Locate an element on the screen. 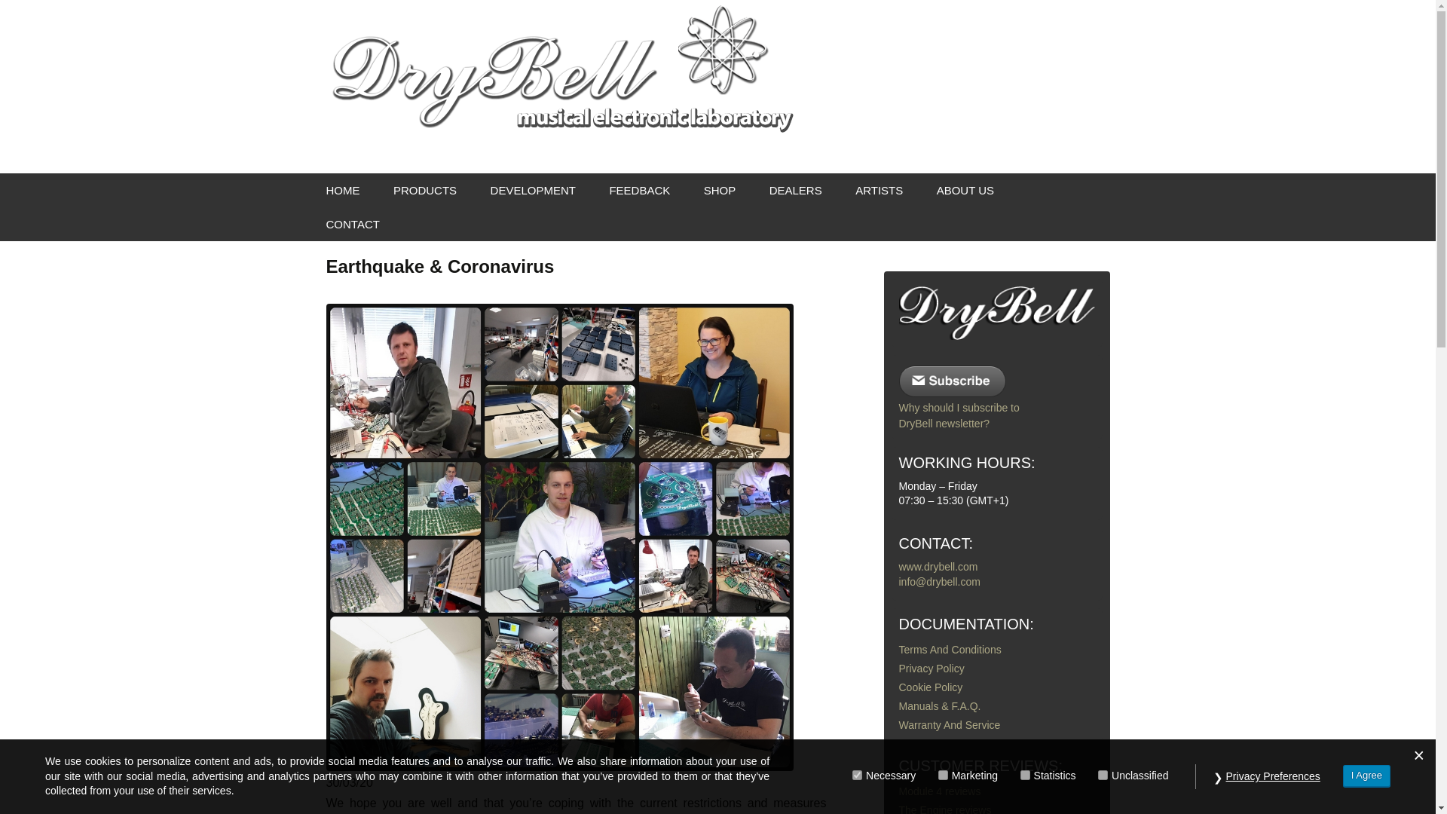  Unclassified is located at coordinates (1103, 775).